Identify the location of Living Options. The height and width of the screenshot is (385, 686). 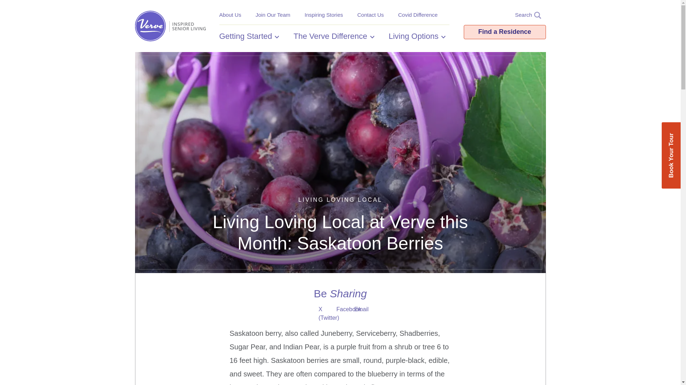
(417, 36).